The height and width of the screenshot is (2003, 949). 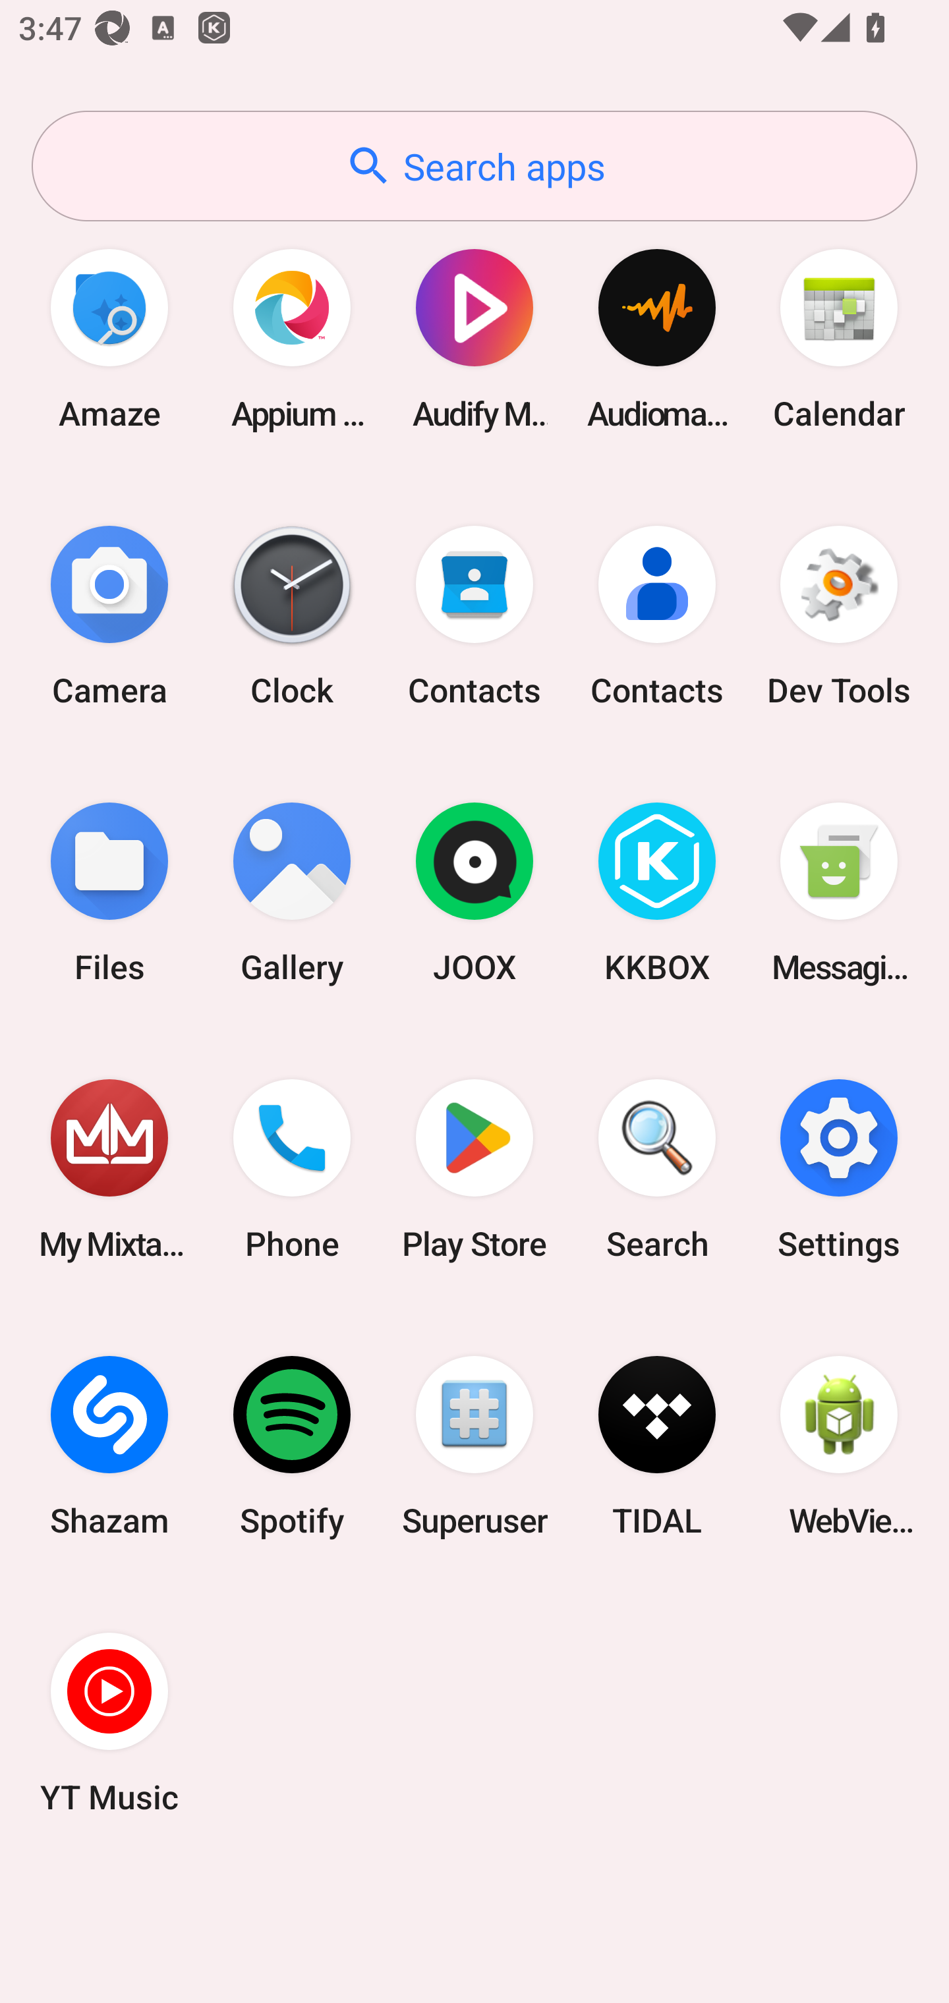 What do you see at coordinates (109, 339) in the screenshot?
I see `Amaze` at bounding box center [109, 339].